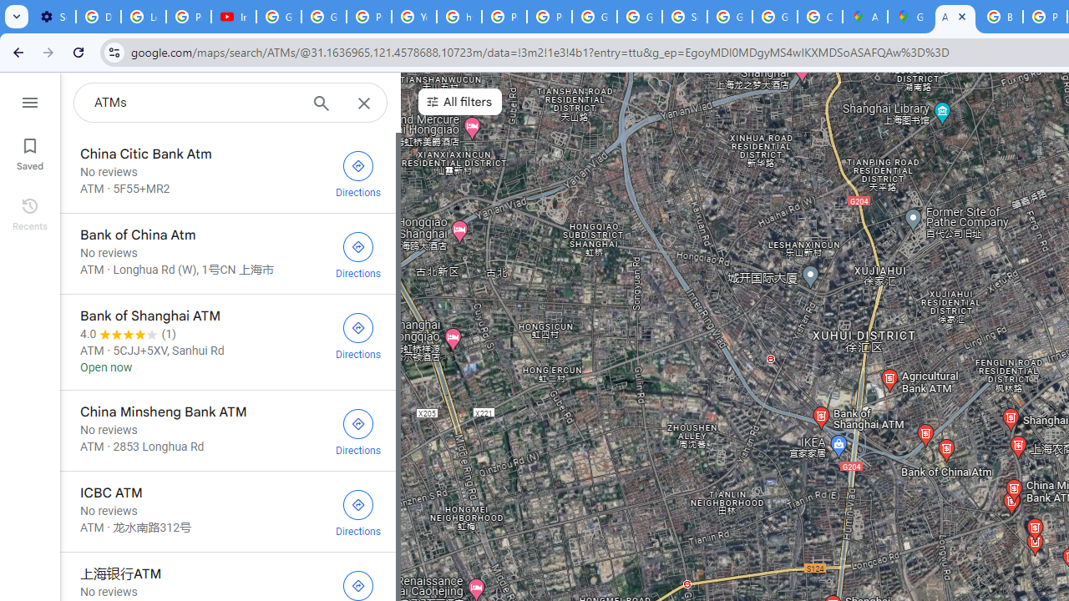  I want to click on China Citic Bank Atm, so click(227, 172).